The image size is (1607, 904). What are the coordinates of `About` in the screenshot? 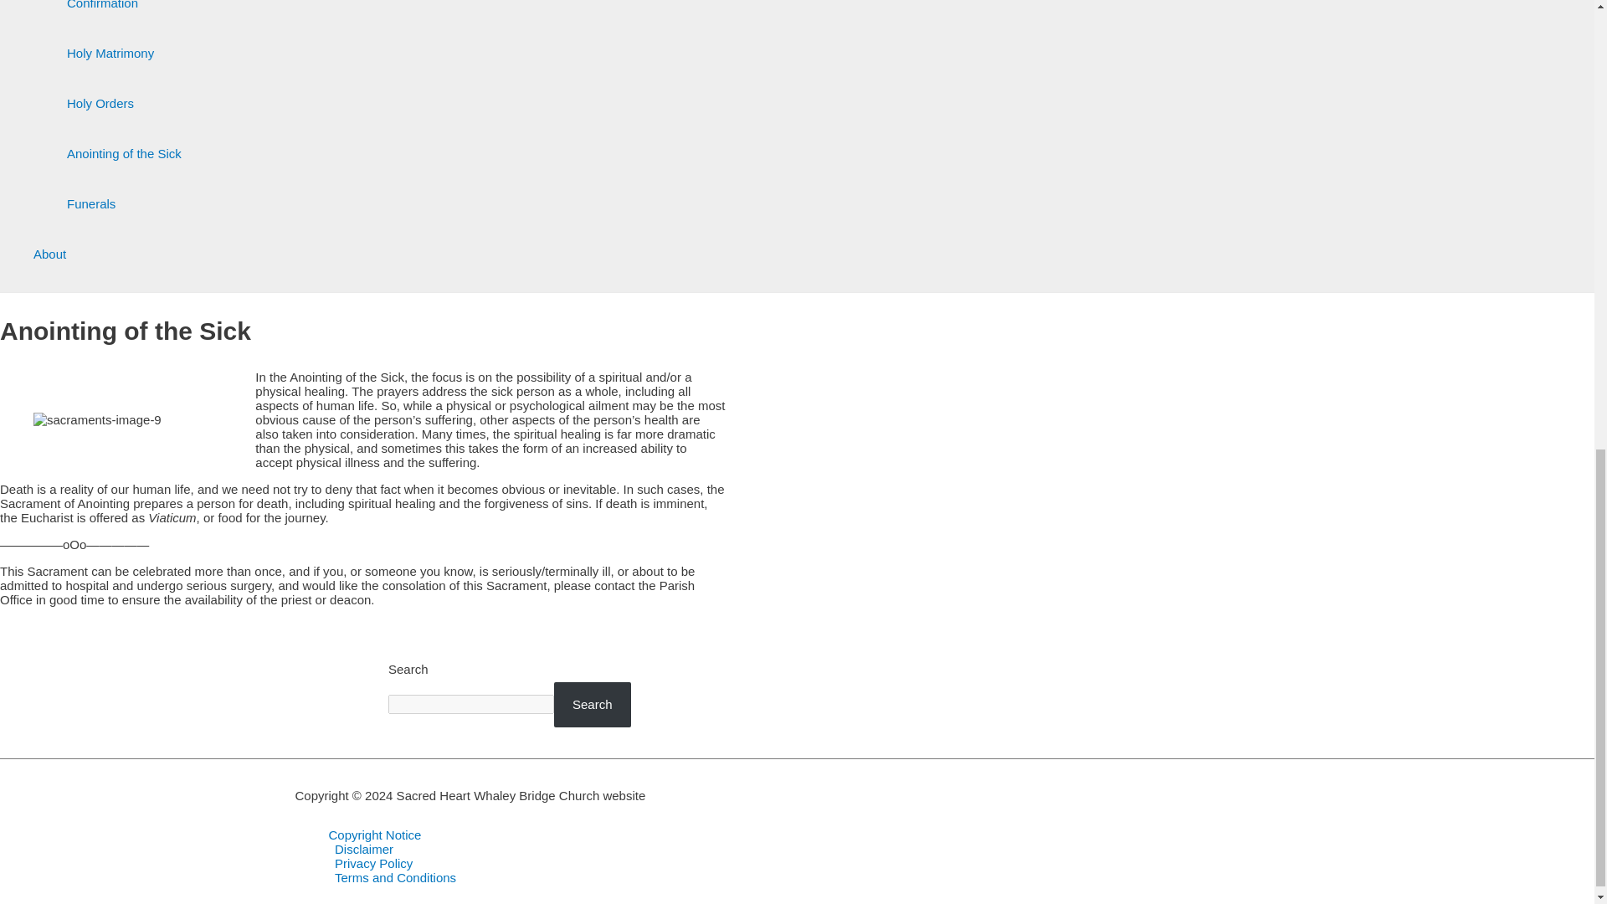 It's located at (107, 254).